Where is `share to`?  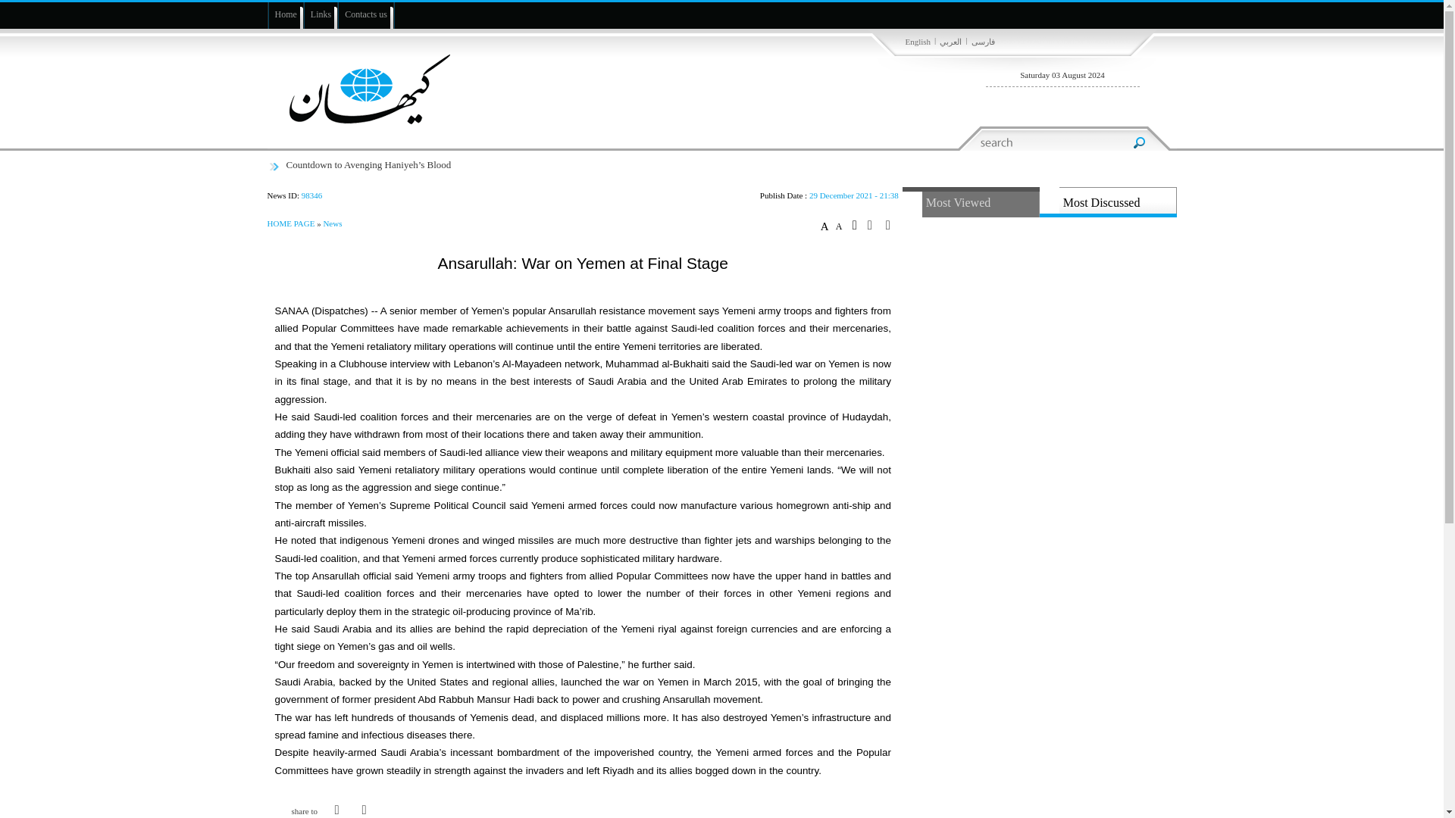 share to is located at coordinates (299, 810).